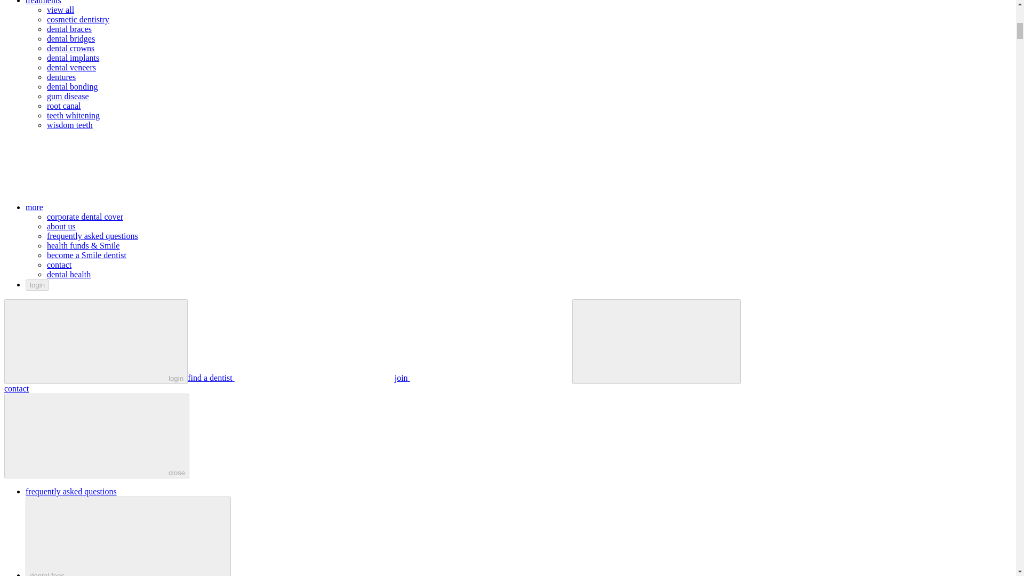  Describe the element at coordinates (78, 19) in the screenshot. I see `cosmetic dentistry` at that location.